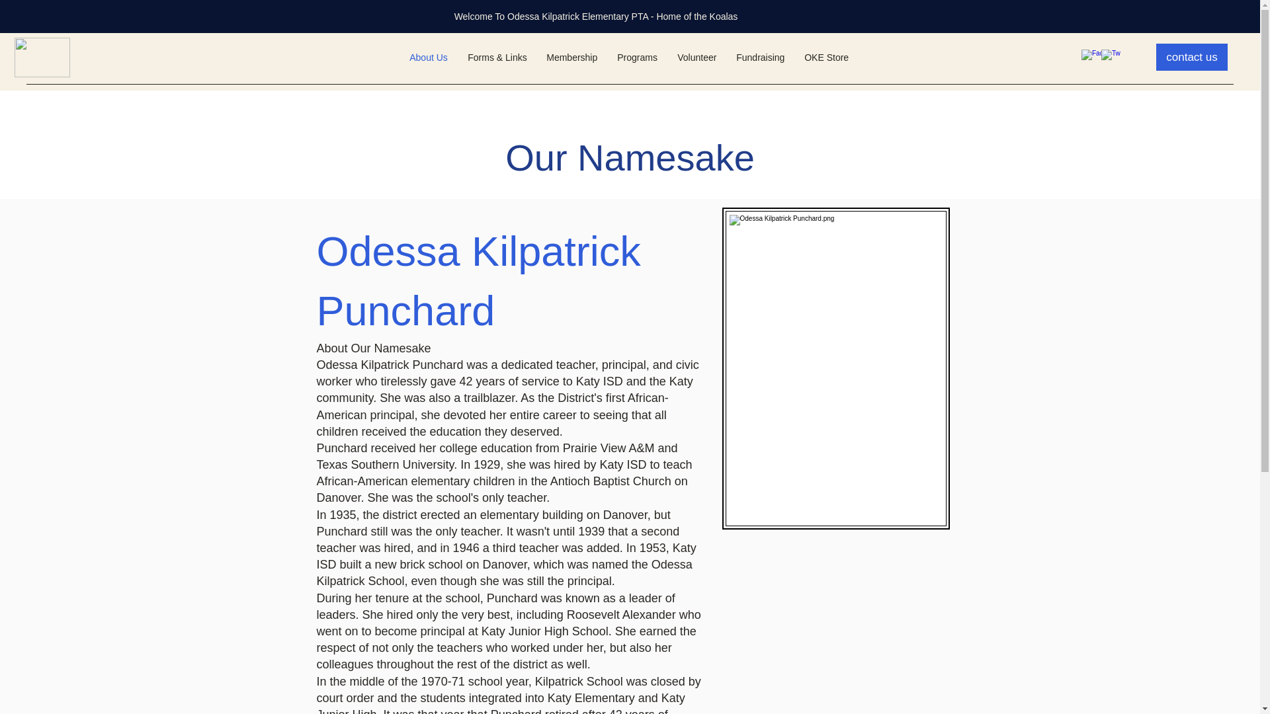 The height and width of the screenshot is (714, 1270). Describe the element at coordinates (637, 57) in the screenshot. I see `Programs` at that location.